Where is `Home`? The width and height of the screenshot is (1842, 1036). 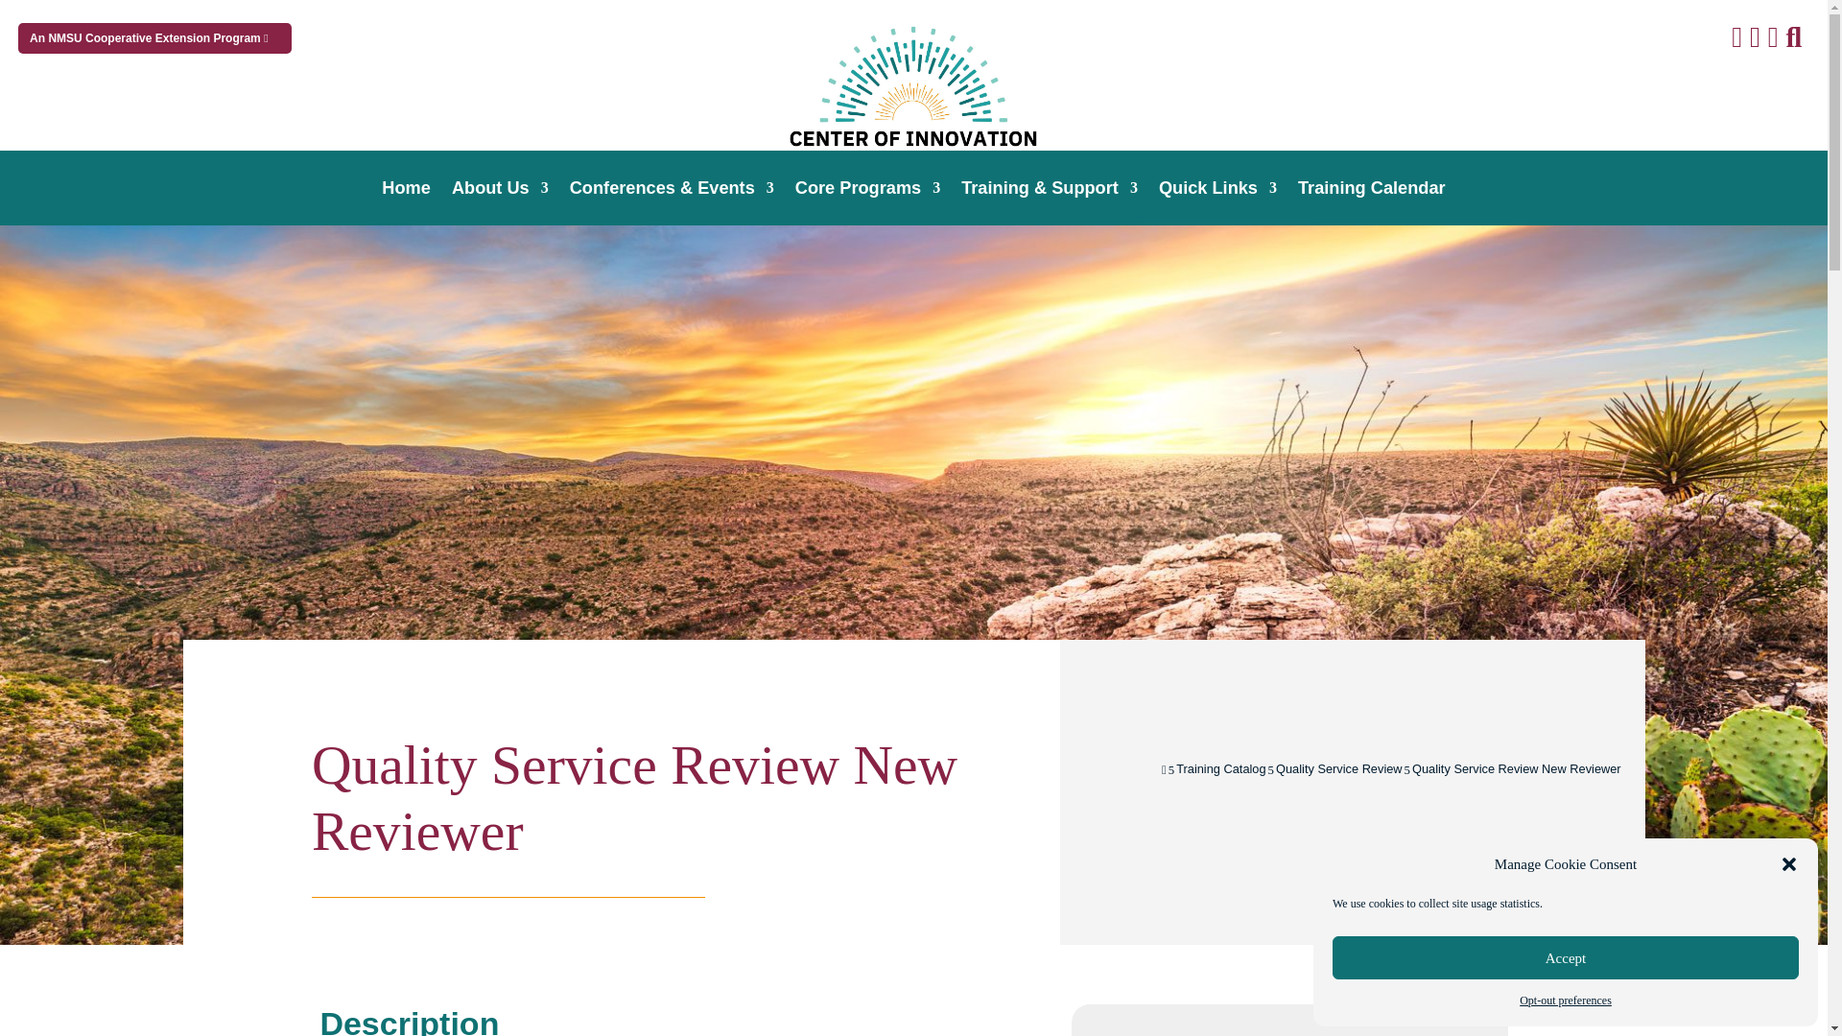 Home is located at coordinates (406, 192).